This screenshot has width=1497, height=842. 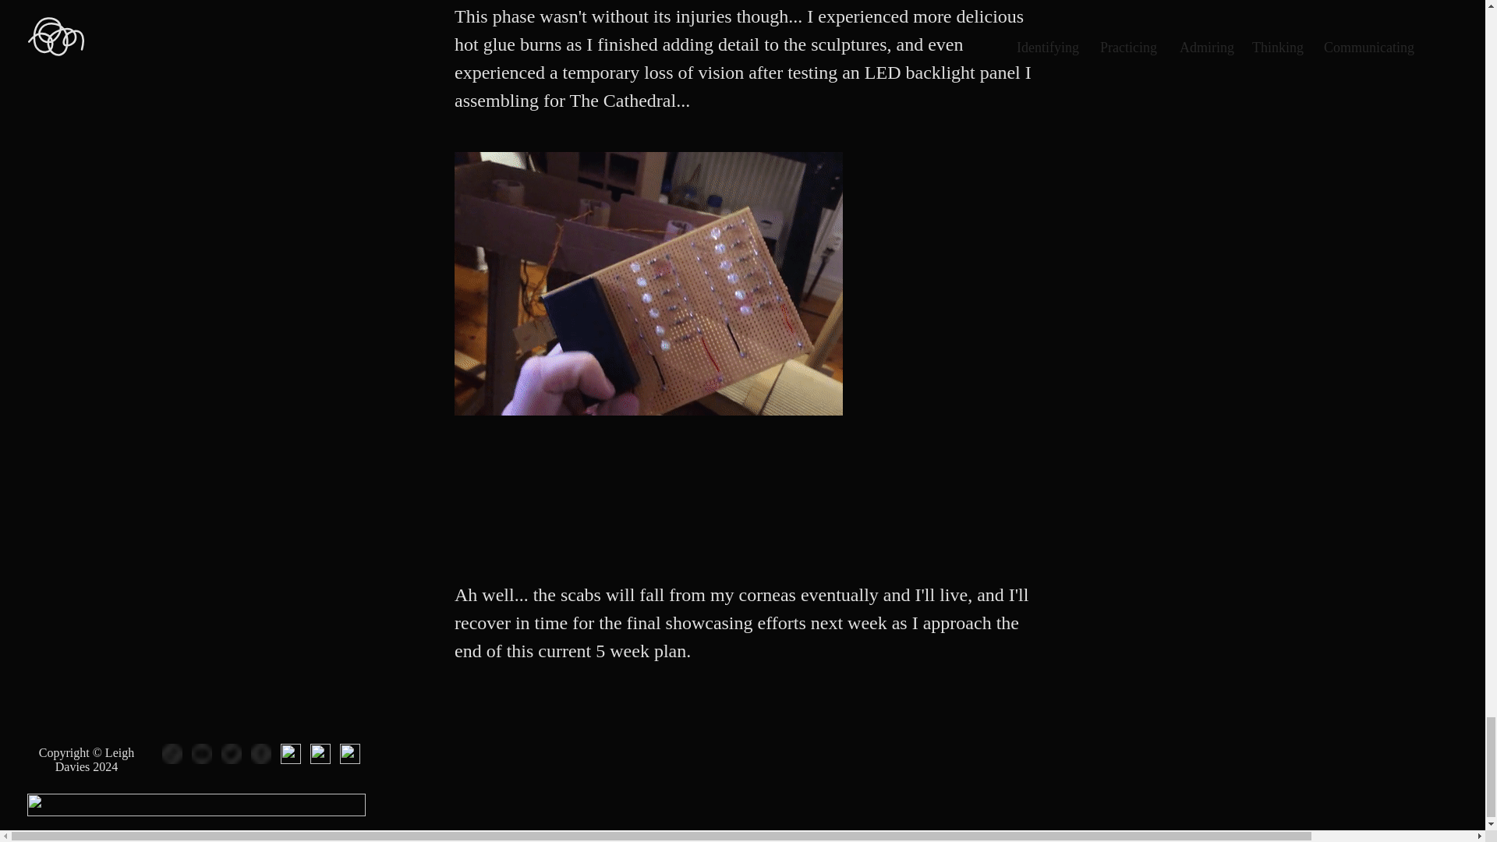 What do you see at coordinates (172, 753) in the screenshot?
I see `TikTok` at bounding box center [172, 753].